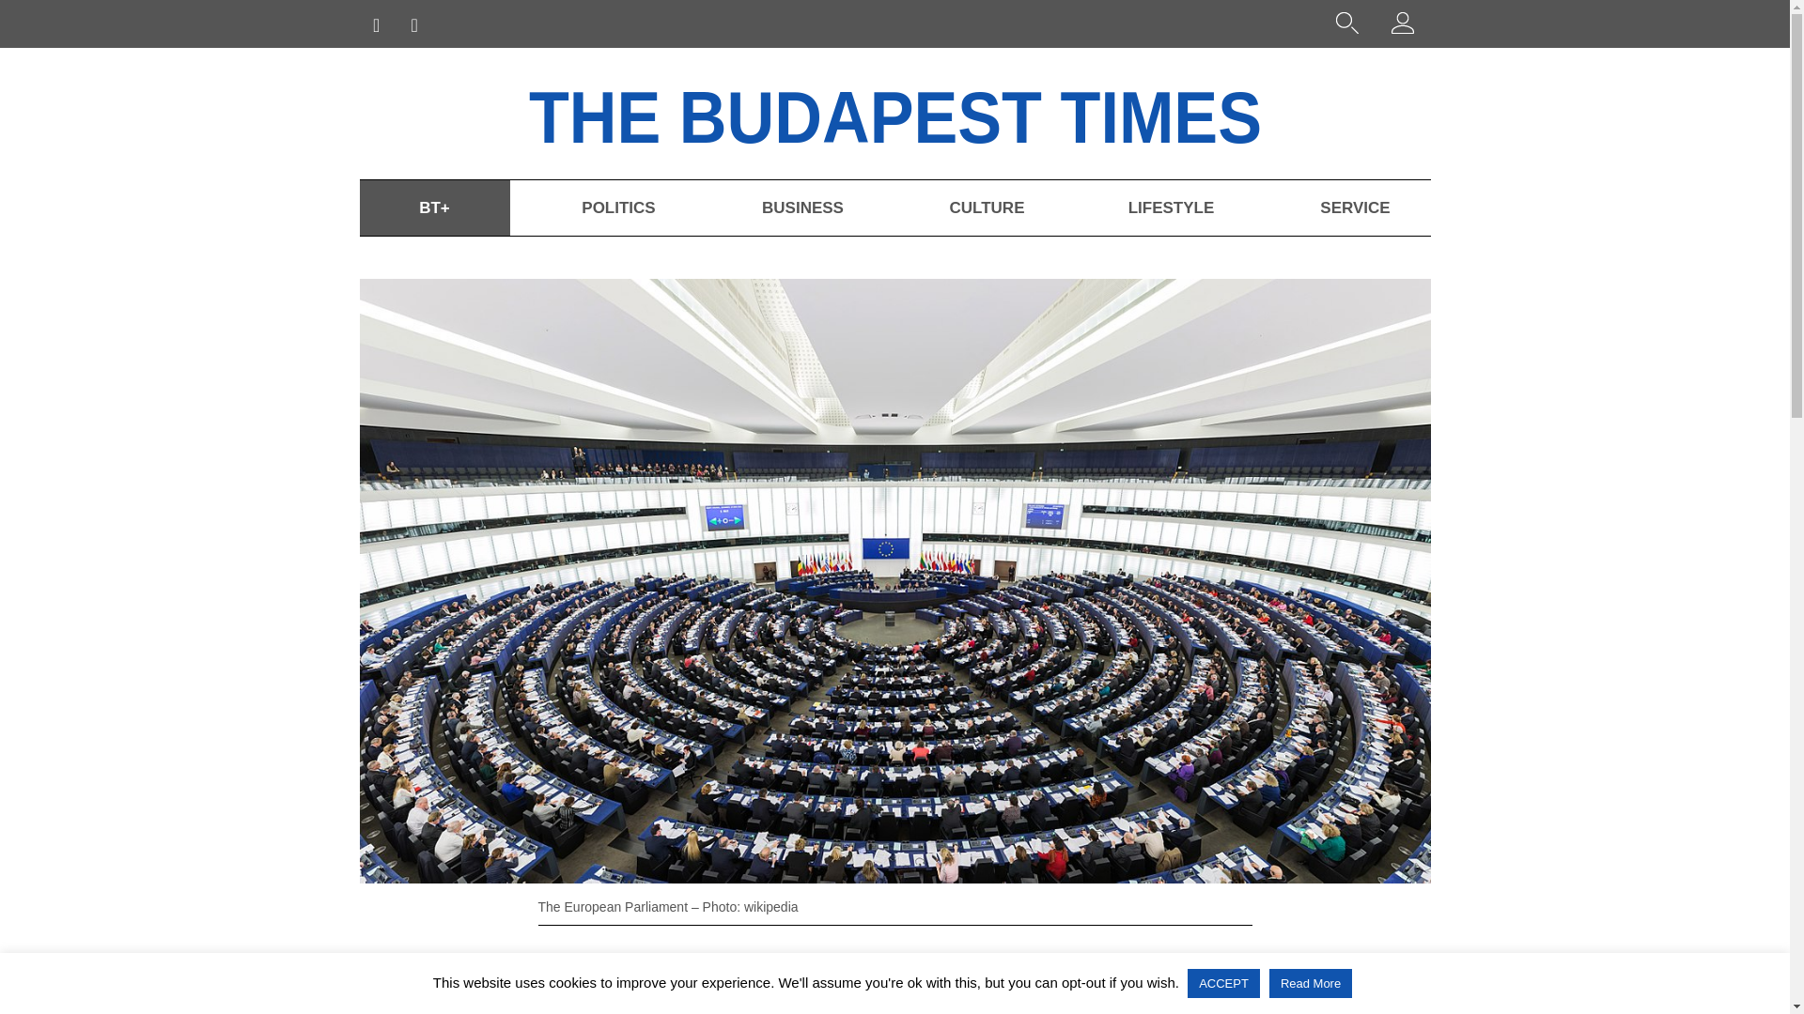 The width and height of the screenshot is (1804, 1014). Describe the element at coordinates (1355, 207) in the screenshot. I see `SERVICE` at that location.